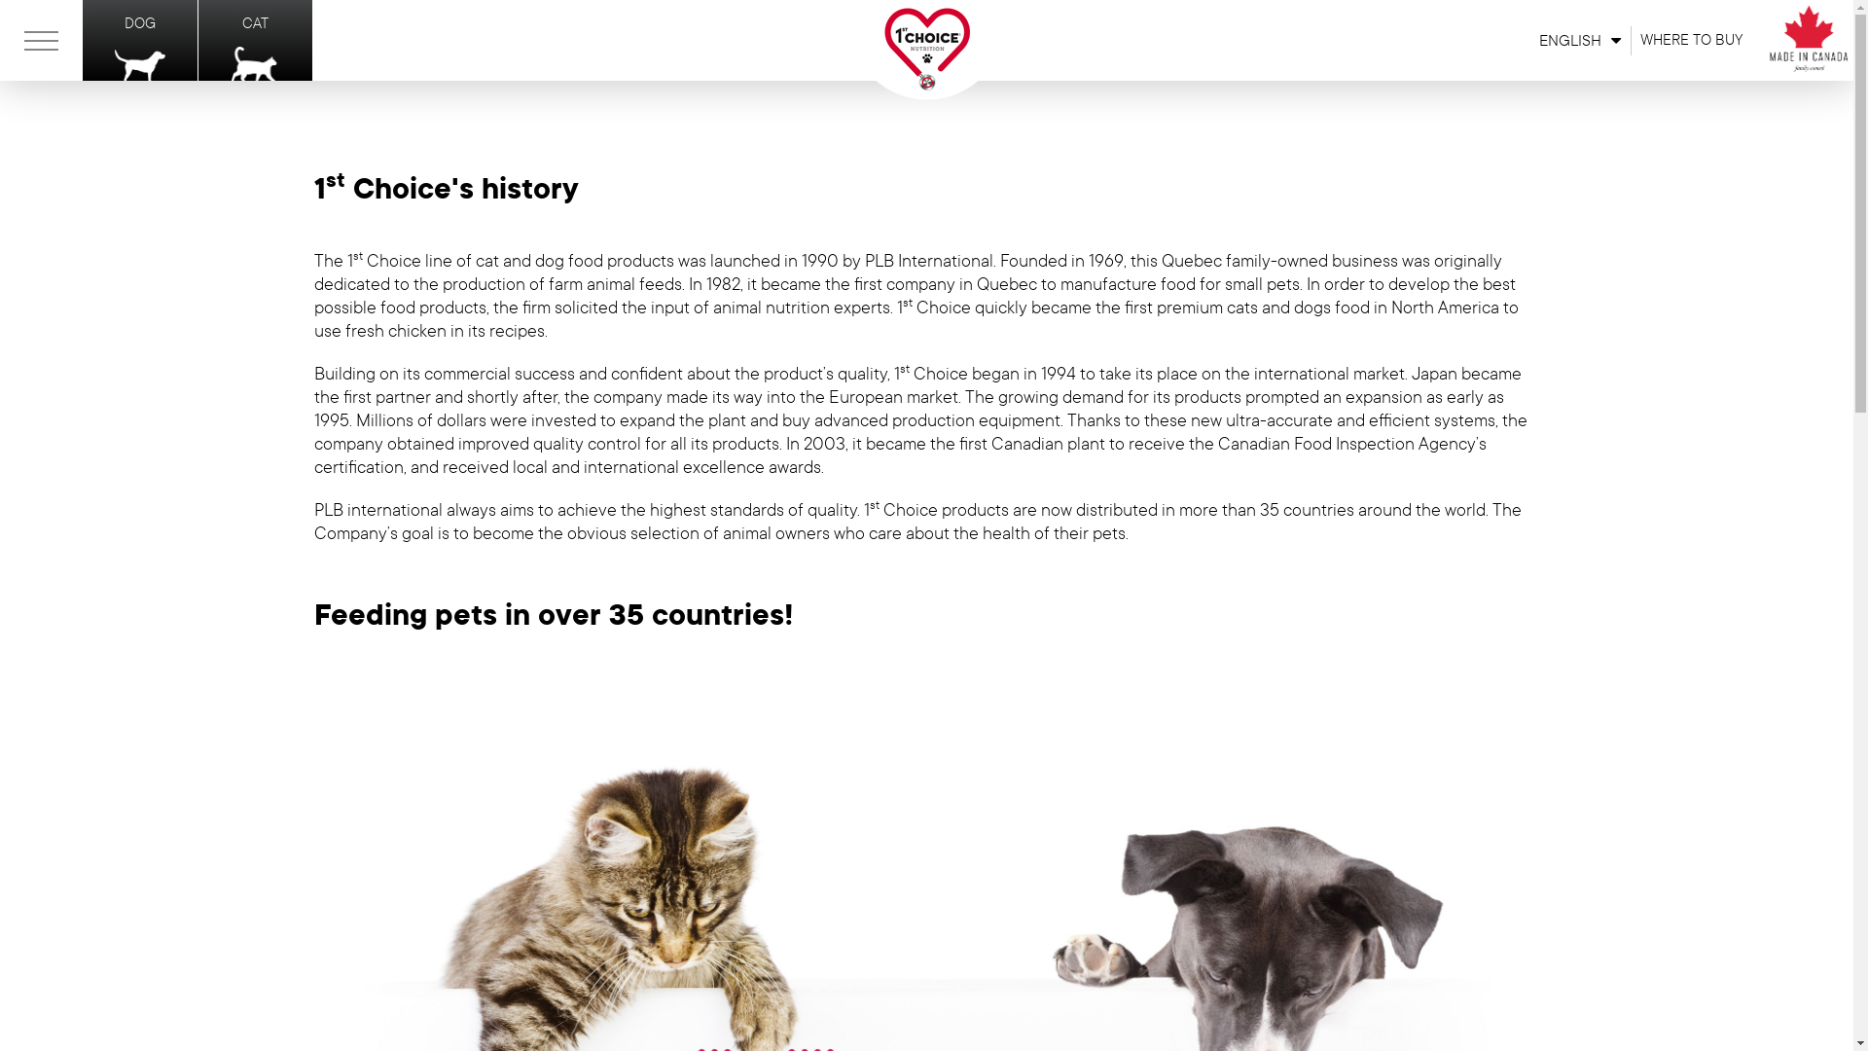 The width and height of the screenshot is (1868, 1051). Describe the element at coordinates (140, 41) in the screenshot. I see `DOG` at that location.